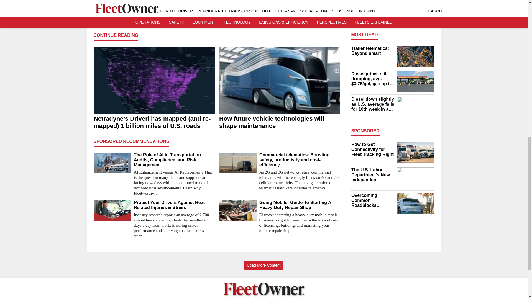 This screenshot has width=532, height=299. Describe the element at coordinates (279, 122) in the screenshot. I see `How future vehicle technologies will shape maintenance` at that location.